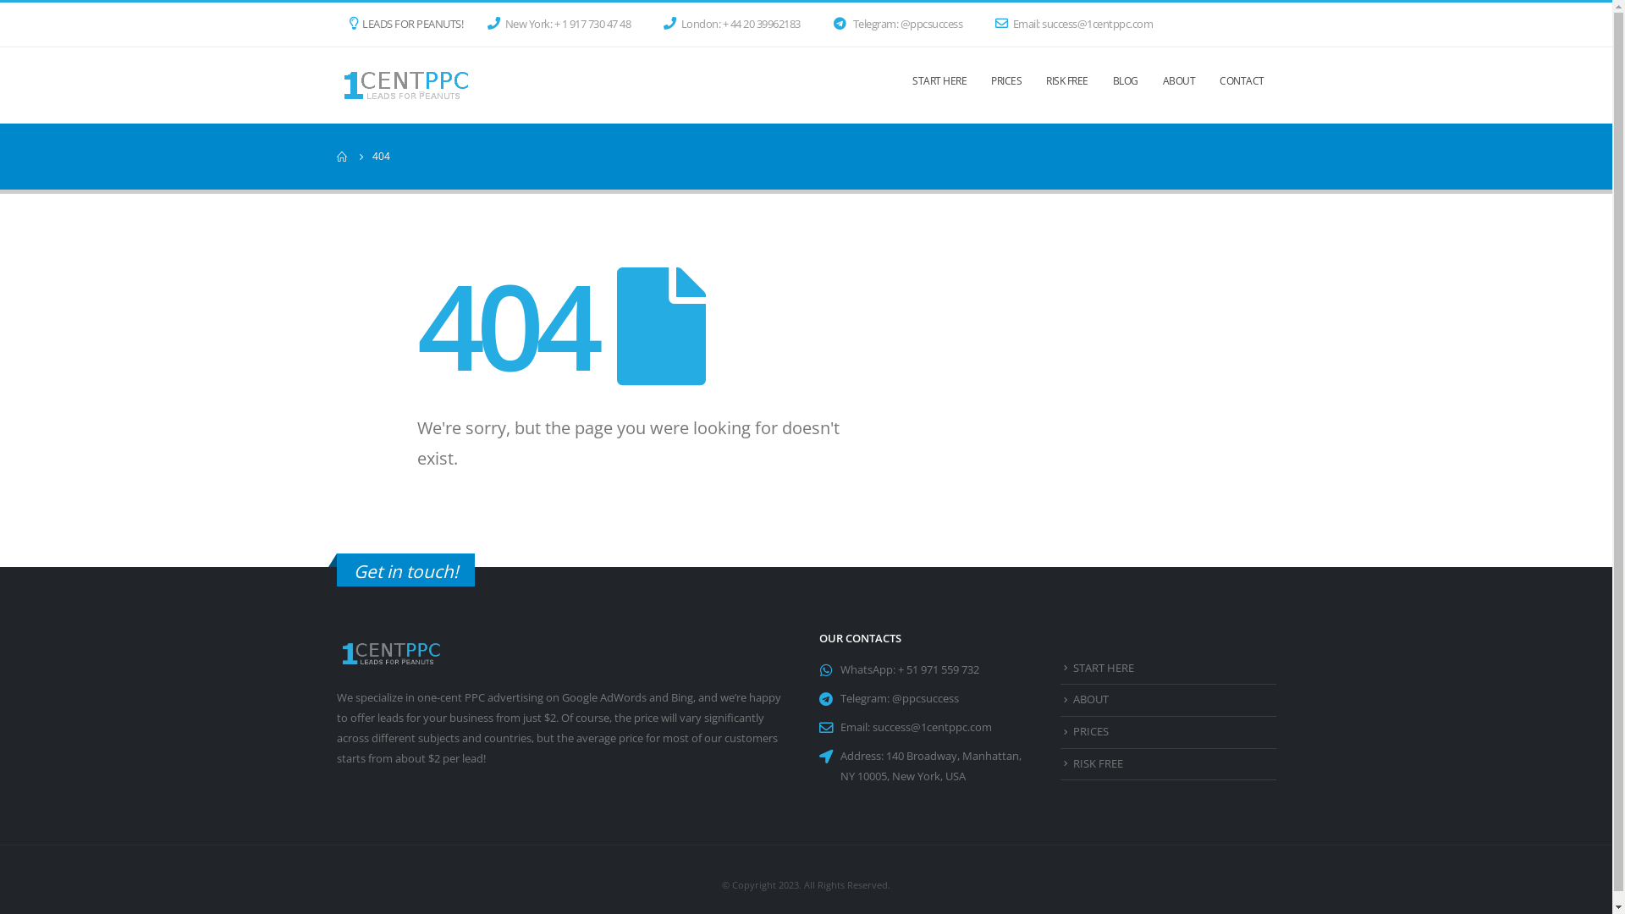  Describe the element at coordinates (736, 25) in the screenshot. I see `London: + 44 20 39962183` at that location.